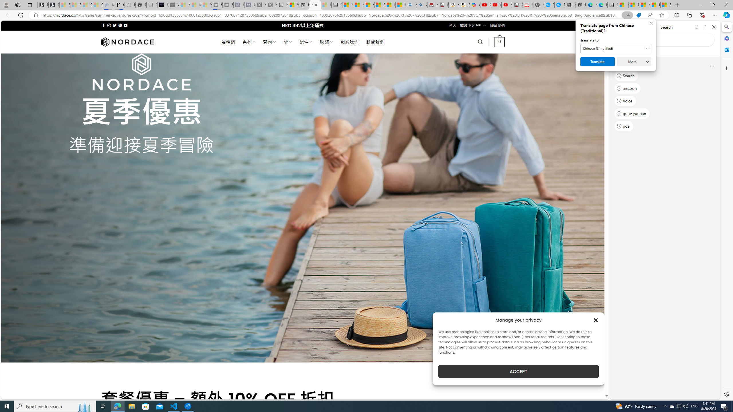 This screenshot has width=733, height=412. Describe the element at coordinates (518, 371) in the screenshot. I see `ACCEPT` at that location.